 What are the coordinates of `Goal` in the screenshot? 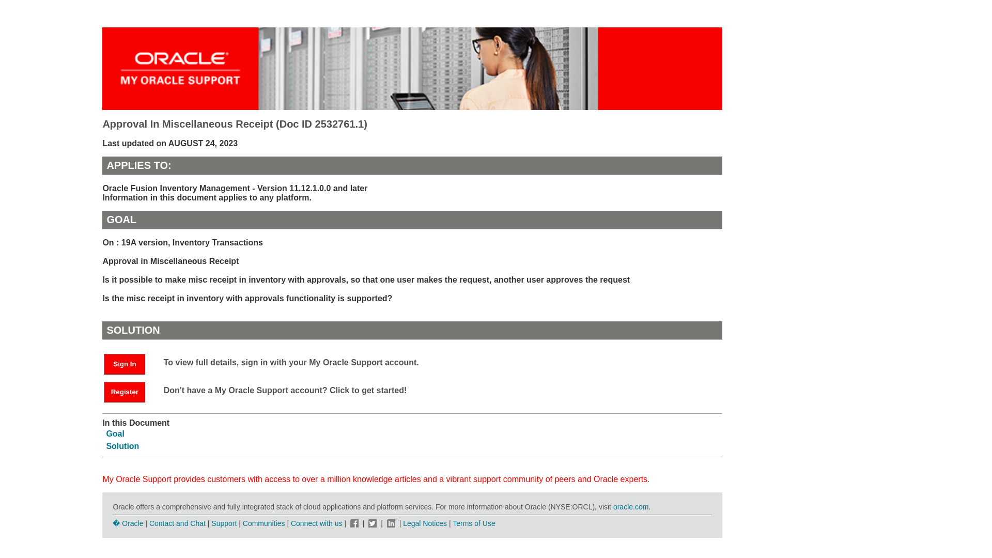 It's located at (115, 433).